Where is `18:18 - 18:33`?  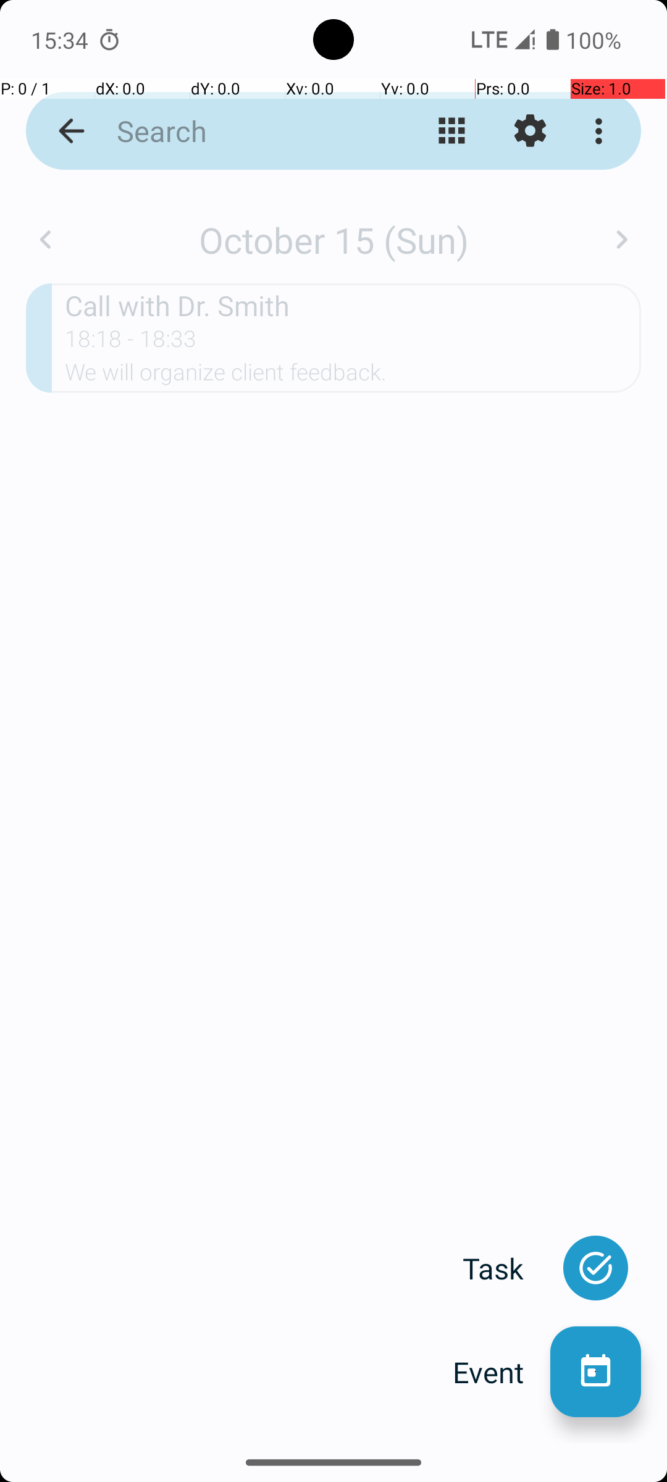 18:18 - 18:33 is located at coordinates (131, 343).